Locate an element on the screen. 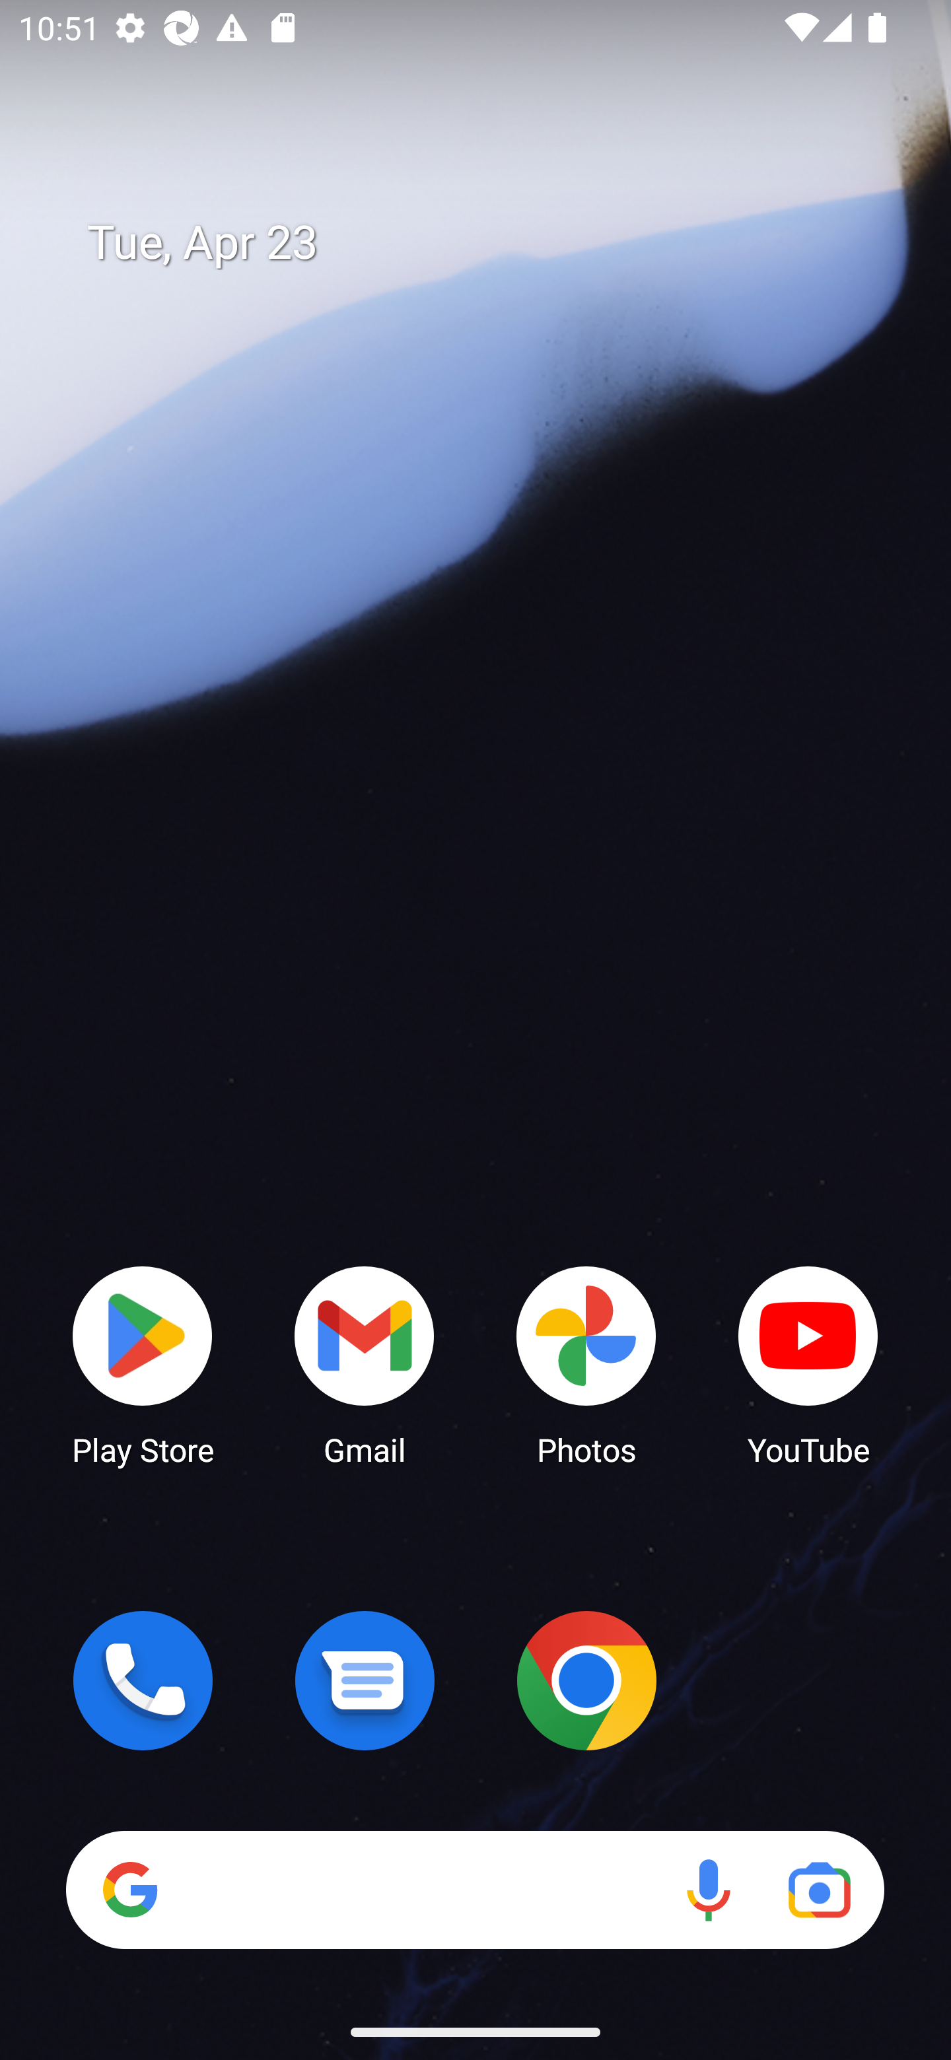 This screenshot has height=2060, width=951. Play Store is located at coordinates (143, 1364).